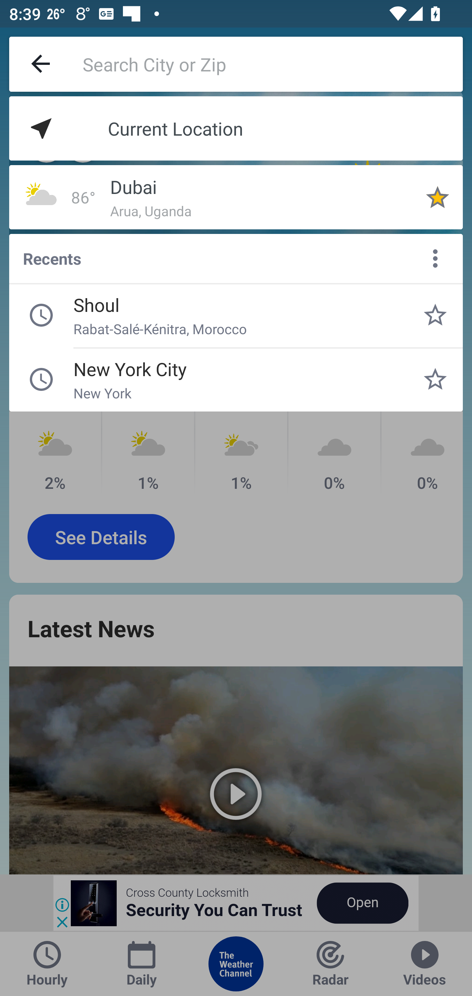 This screenshot has width=472, height=996. Describe the element at coordinates (435, 379) in the screenshot. I see `New York City New York Add to favorites` at that location.